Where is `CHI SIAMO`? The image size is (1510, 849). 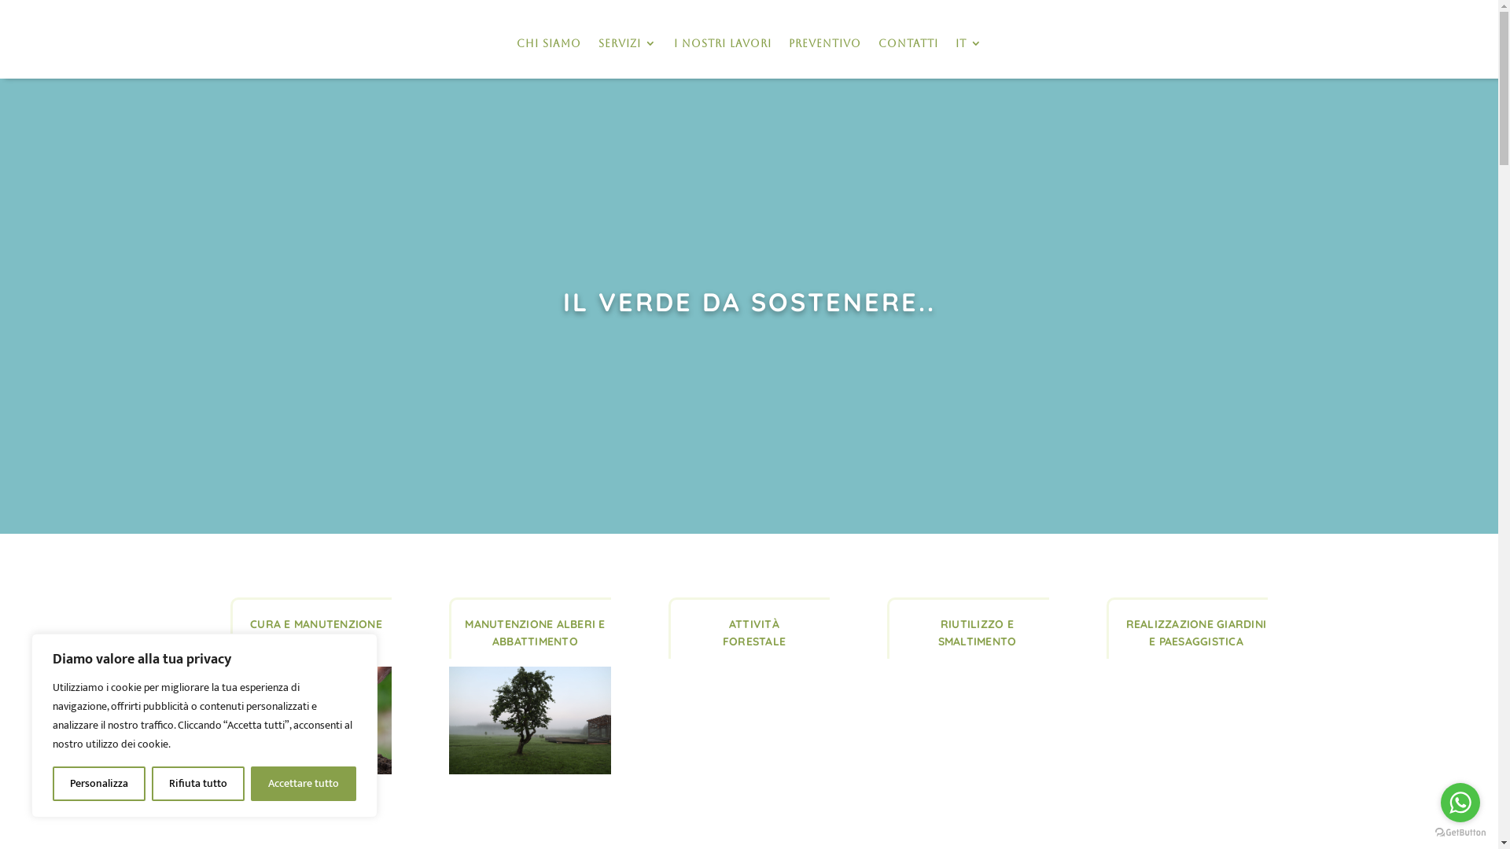
CHI SIAMO is located at coordinates (548, 44).